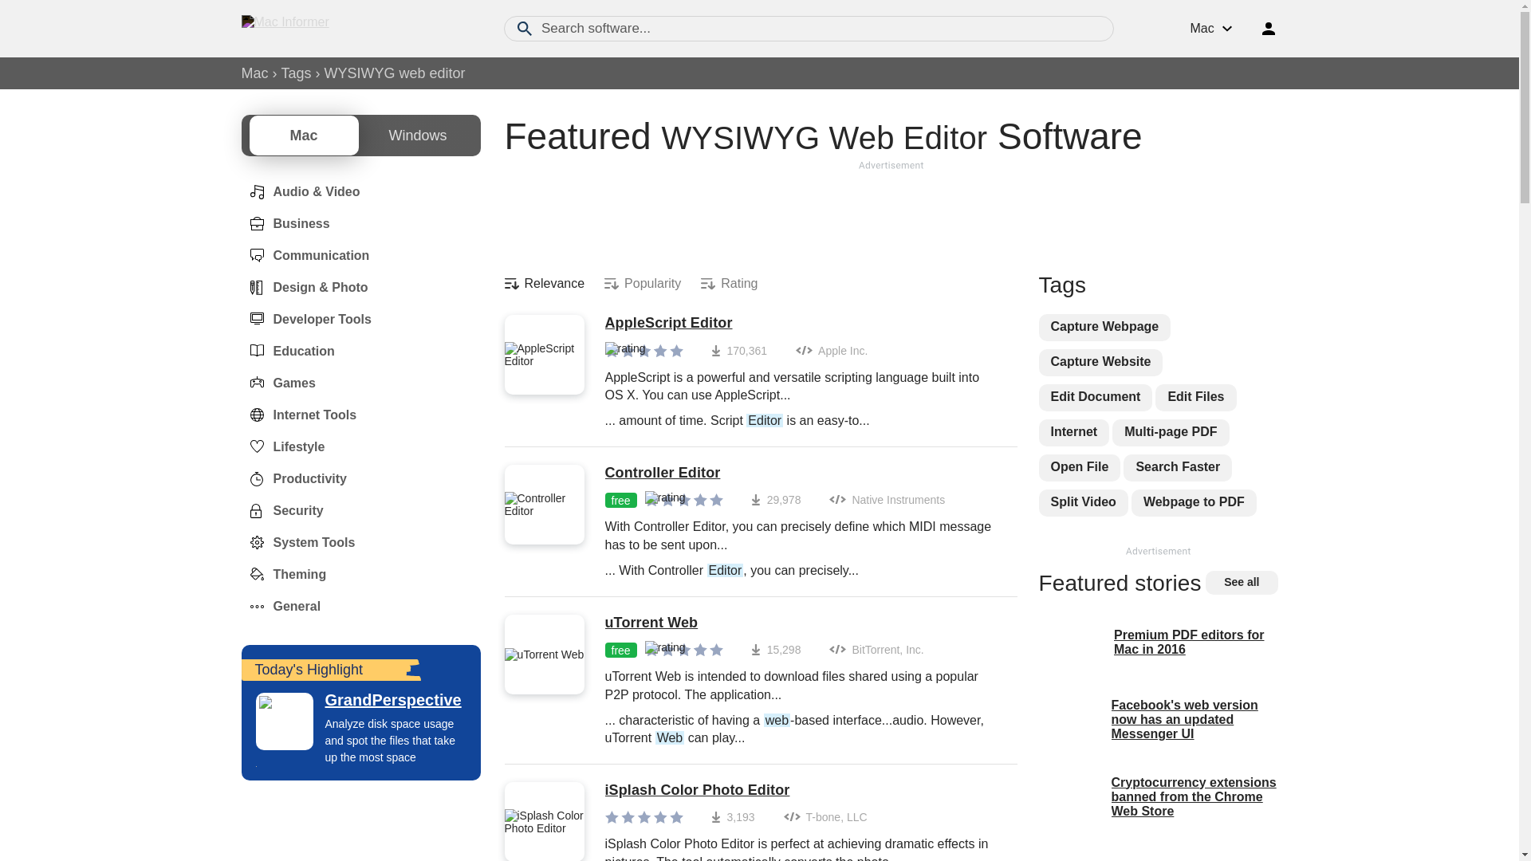 The height and width of the screenshot is (861, 1531). I want to click on Rating, so click(729, 284).